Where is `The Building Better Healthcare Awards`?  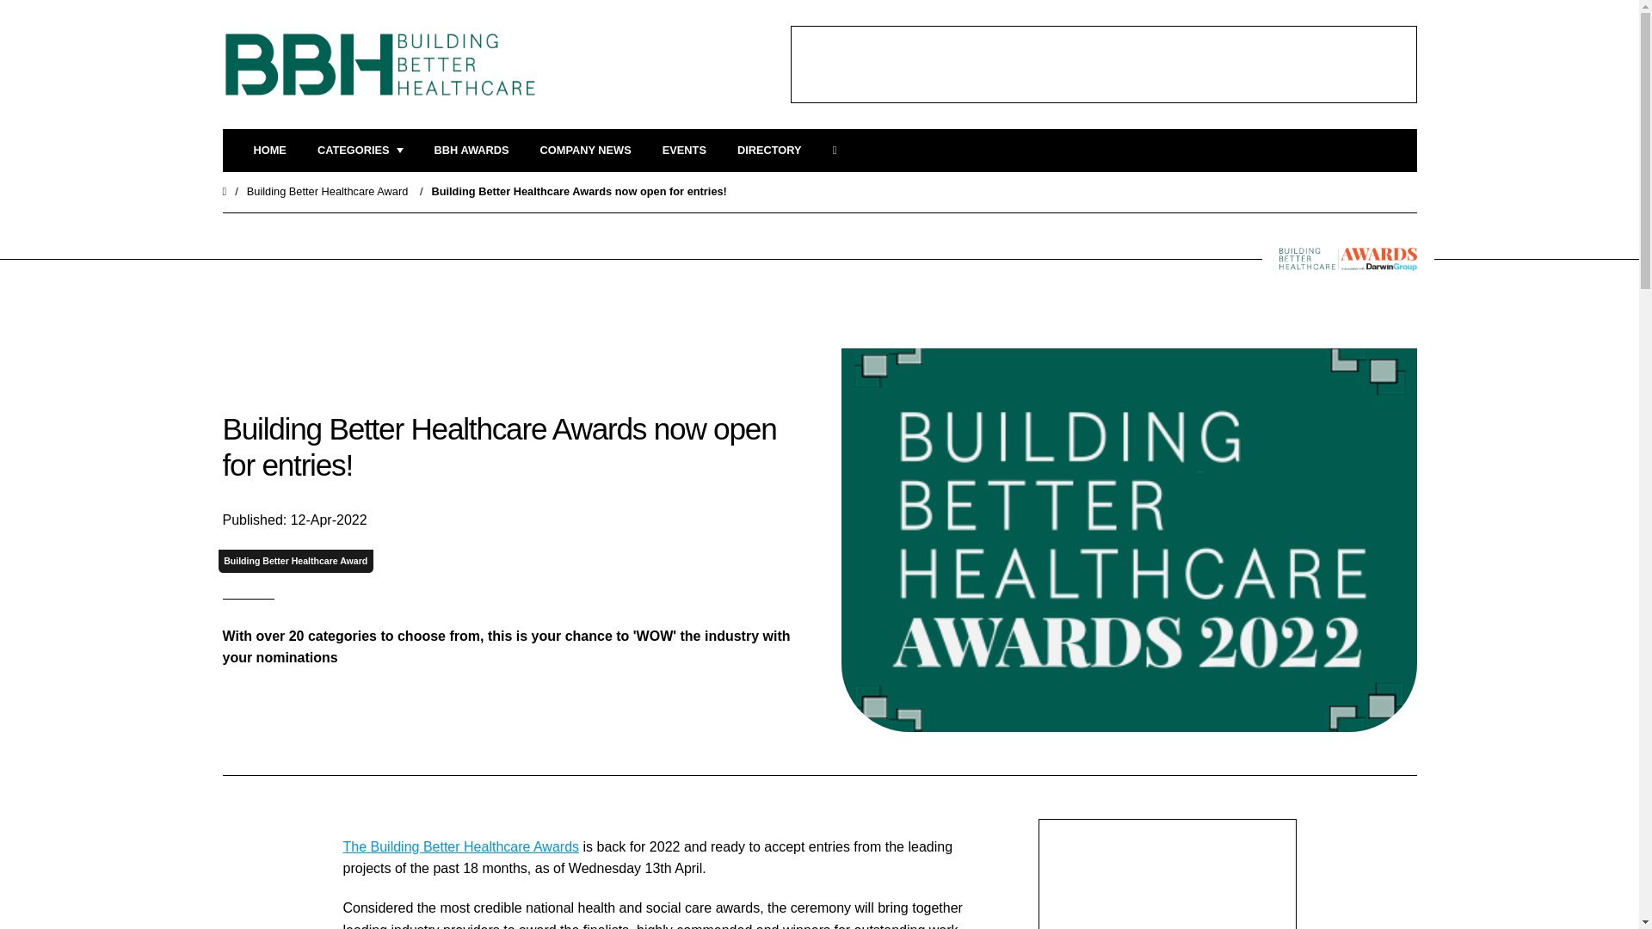 The Building Better Healthcare Awards is located at coordinates (460, 846).